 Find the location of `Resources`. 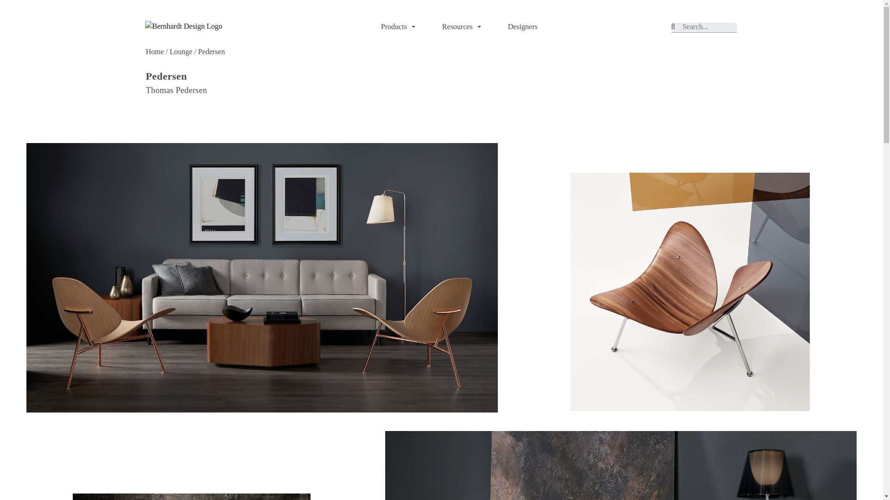

Resources is located at coordinates (460, 26).